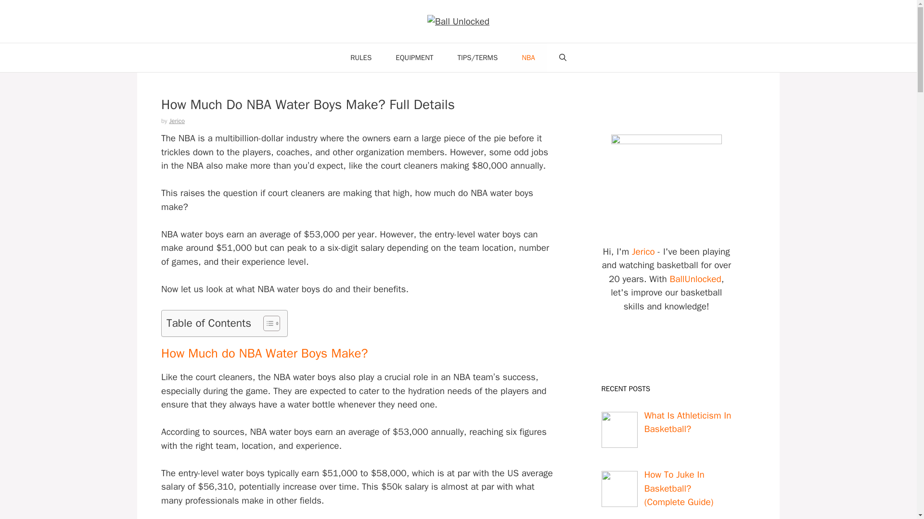 The image size is (924, 519). I want to click on NBA, so click(528, 58).